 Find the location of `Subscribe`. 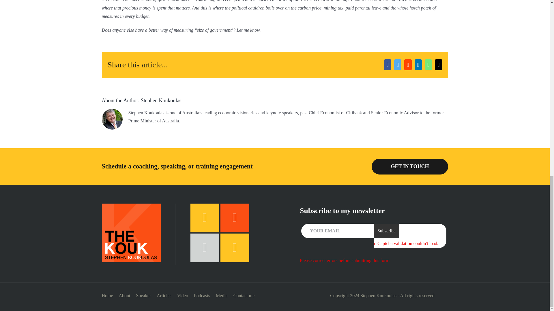

Subscribe is located at coordinates (386, 231).